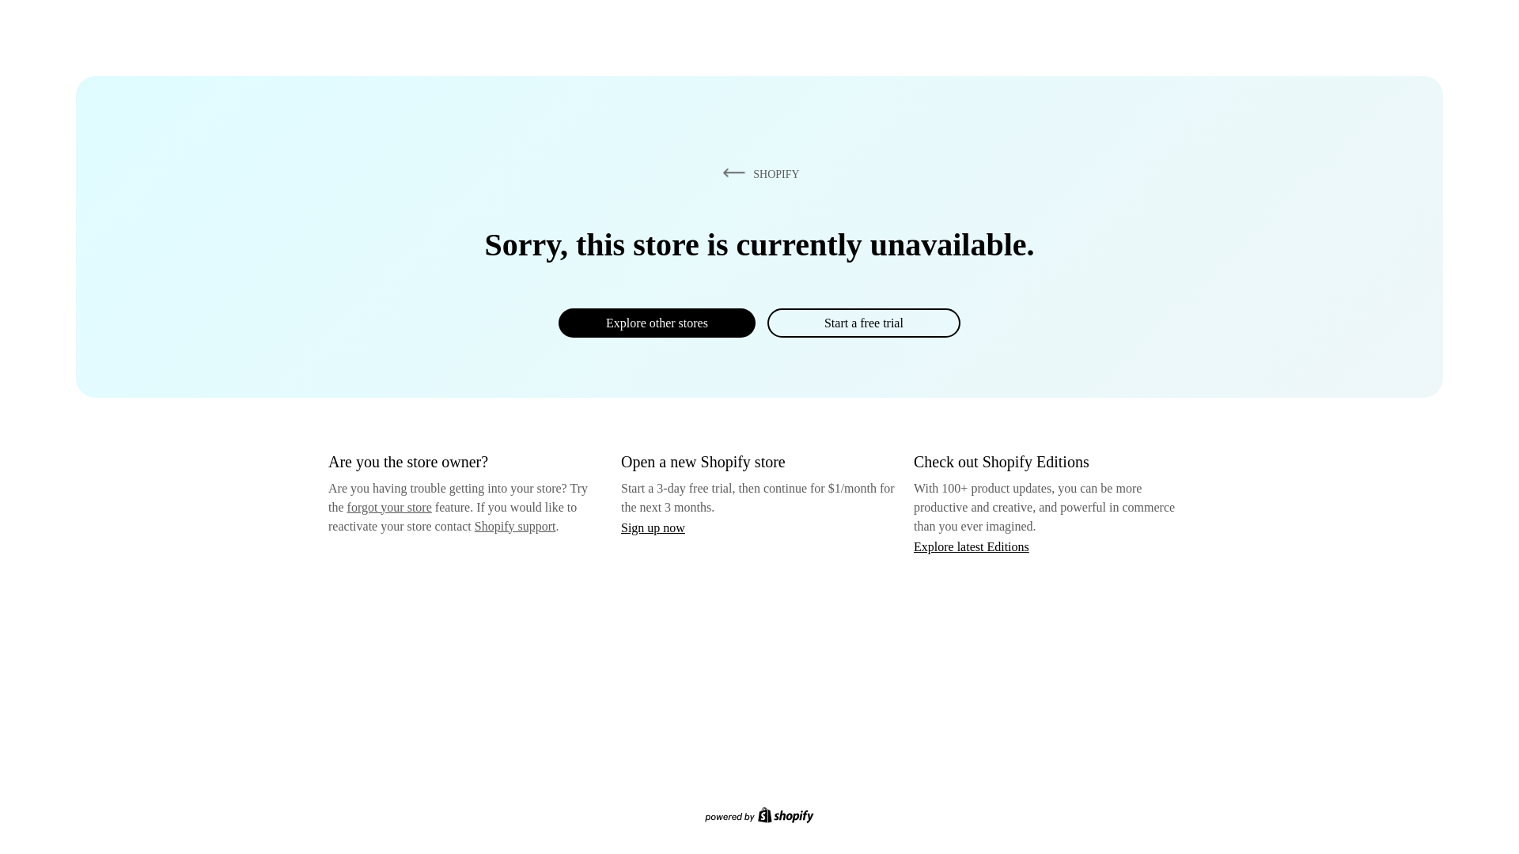  What do you see at coordinates (972, 546) in the screenshot?
I see `Explore latest Editions` at bounding box center [972, 546].